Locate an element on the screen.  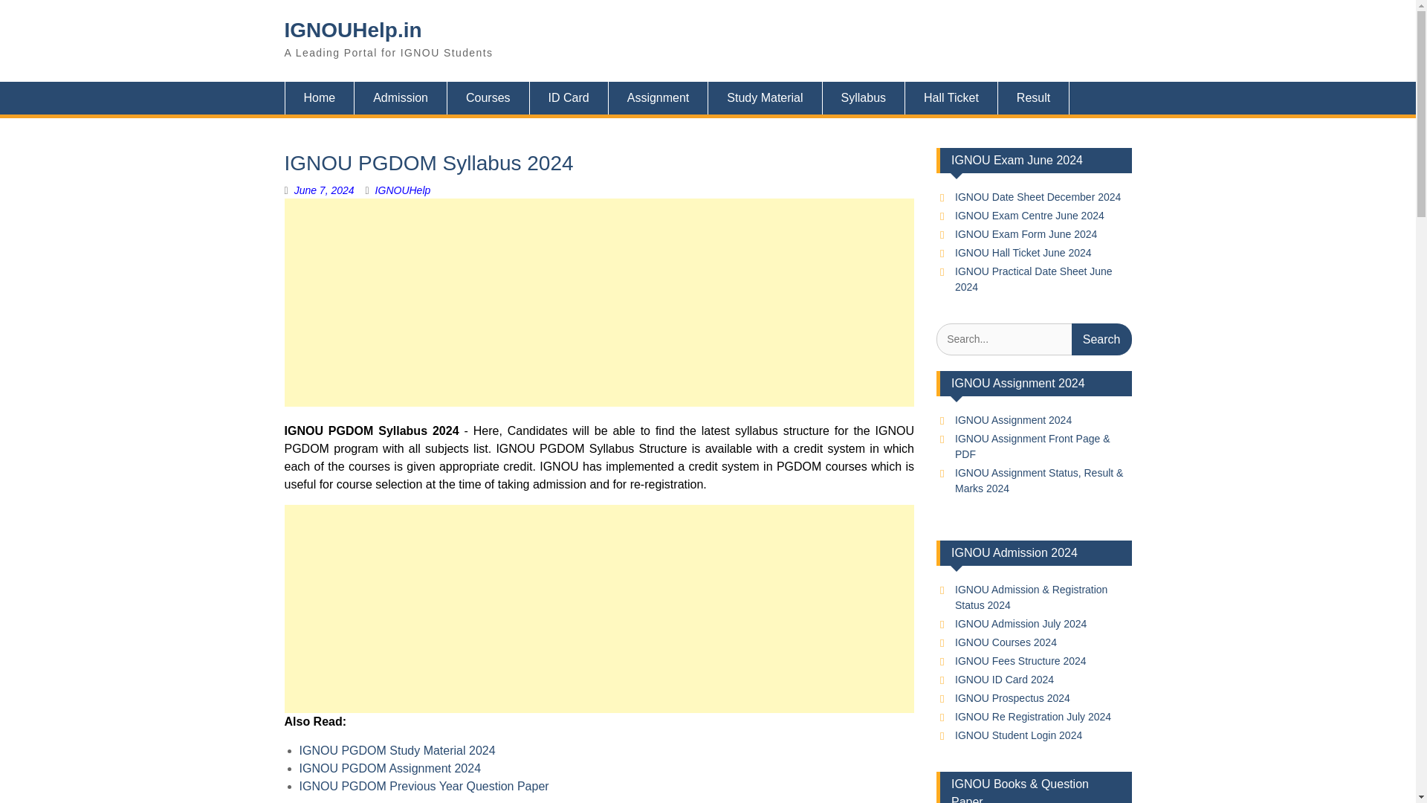
Home is located at coordinates (319, 98).